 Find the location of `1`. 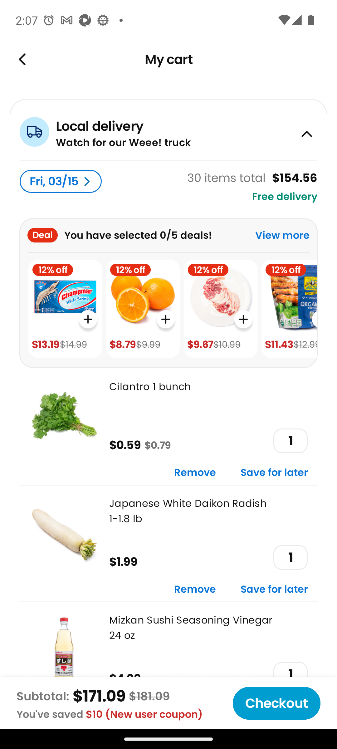

1 is located at coordinates (290, 557).